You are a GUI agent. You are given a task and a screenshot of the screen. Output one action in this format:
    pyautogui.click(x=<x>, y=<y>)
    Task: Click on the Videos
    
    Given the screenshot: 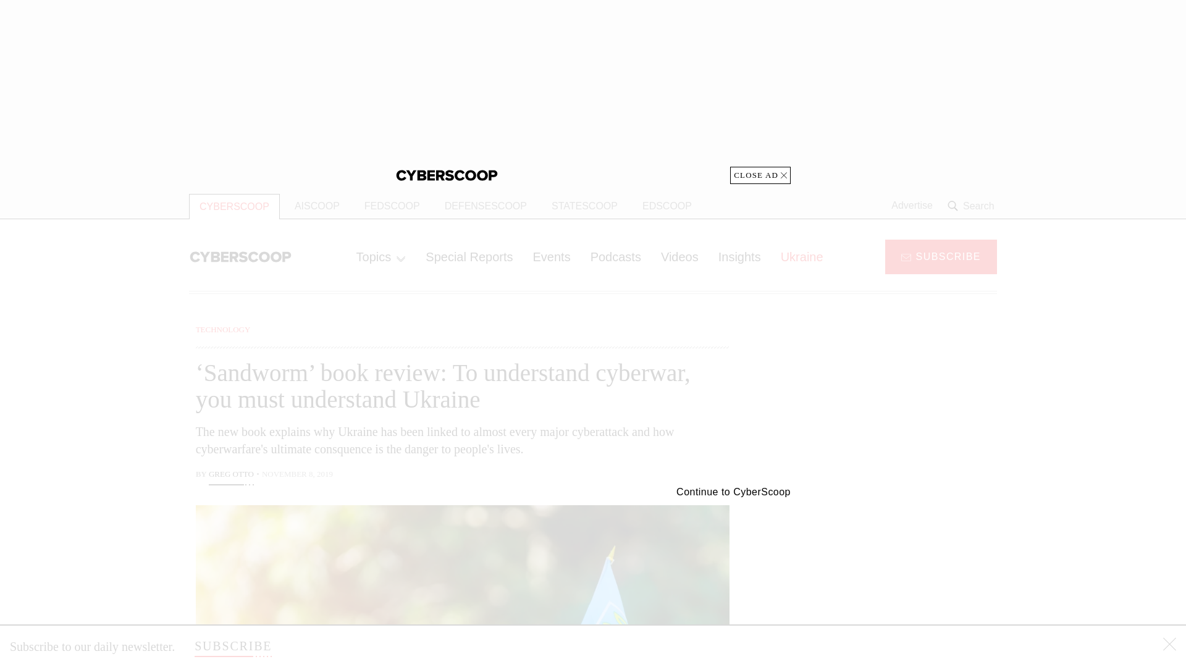 What is the action you would take?
    pyautogui.click(x=679, y=256)
    